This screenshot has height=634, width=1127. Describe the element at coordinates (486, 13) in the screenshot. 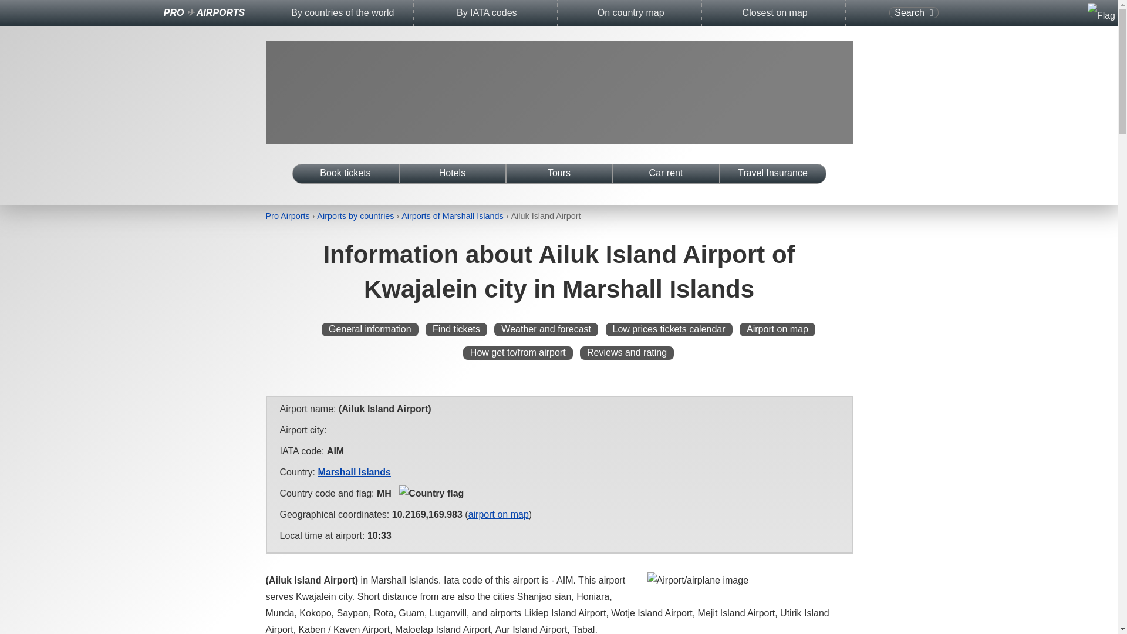

I see `List of airports by IATA codes` at that location.